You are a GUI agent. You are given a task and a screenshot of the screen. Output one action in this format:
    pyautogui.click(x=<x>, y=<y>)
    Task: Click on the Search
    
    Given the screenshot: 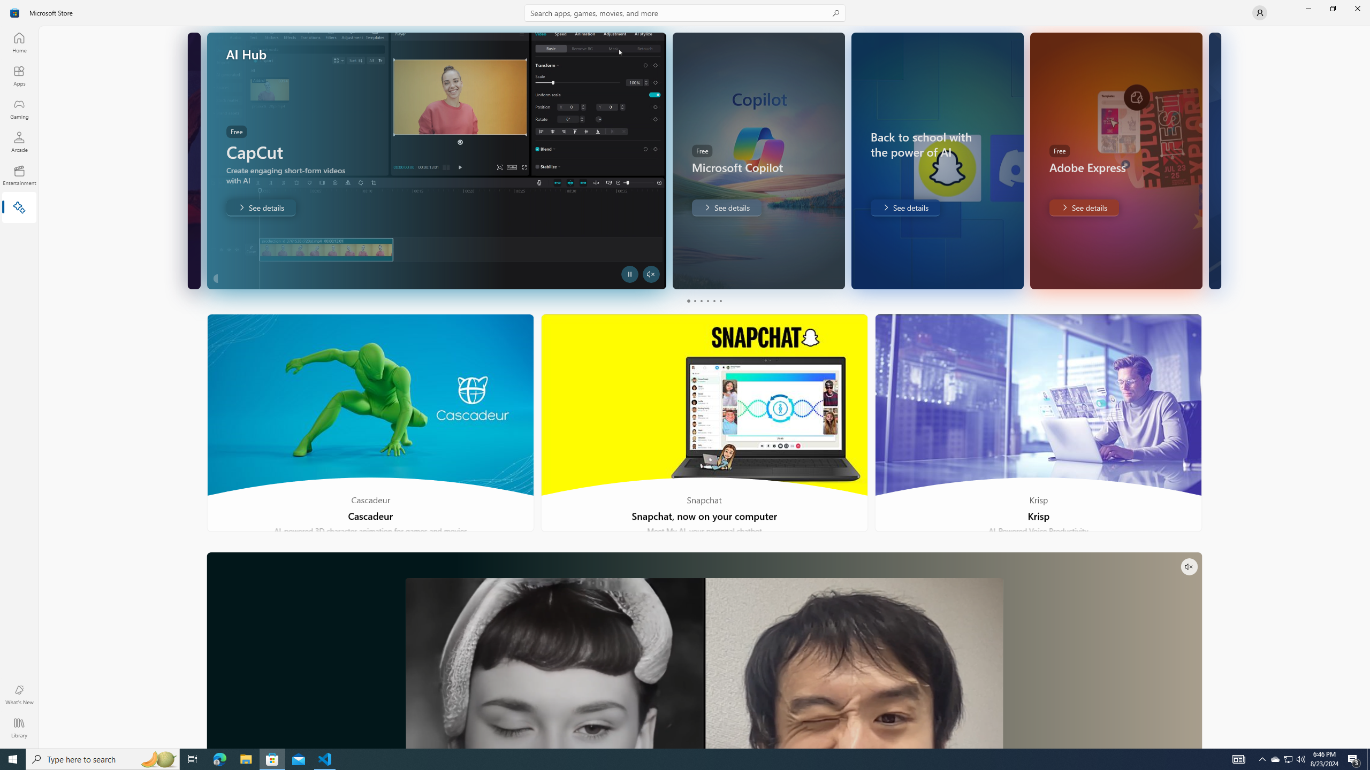 What is the action you would take?
    pyautogui.click(x=685, y=13)
    